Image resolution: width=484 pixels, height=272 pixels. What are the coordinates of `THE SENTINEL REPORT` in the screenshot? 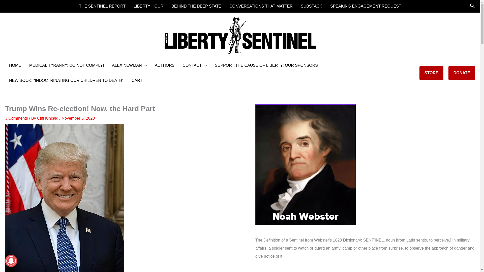 It's located at (102, 6).